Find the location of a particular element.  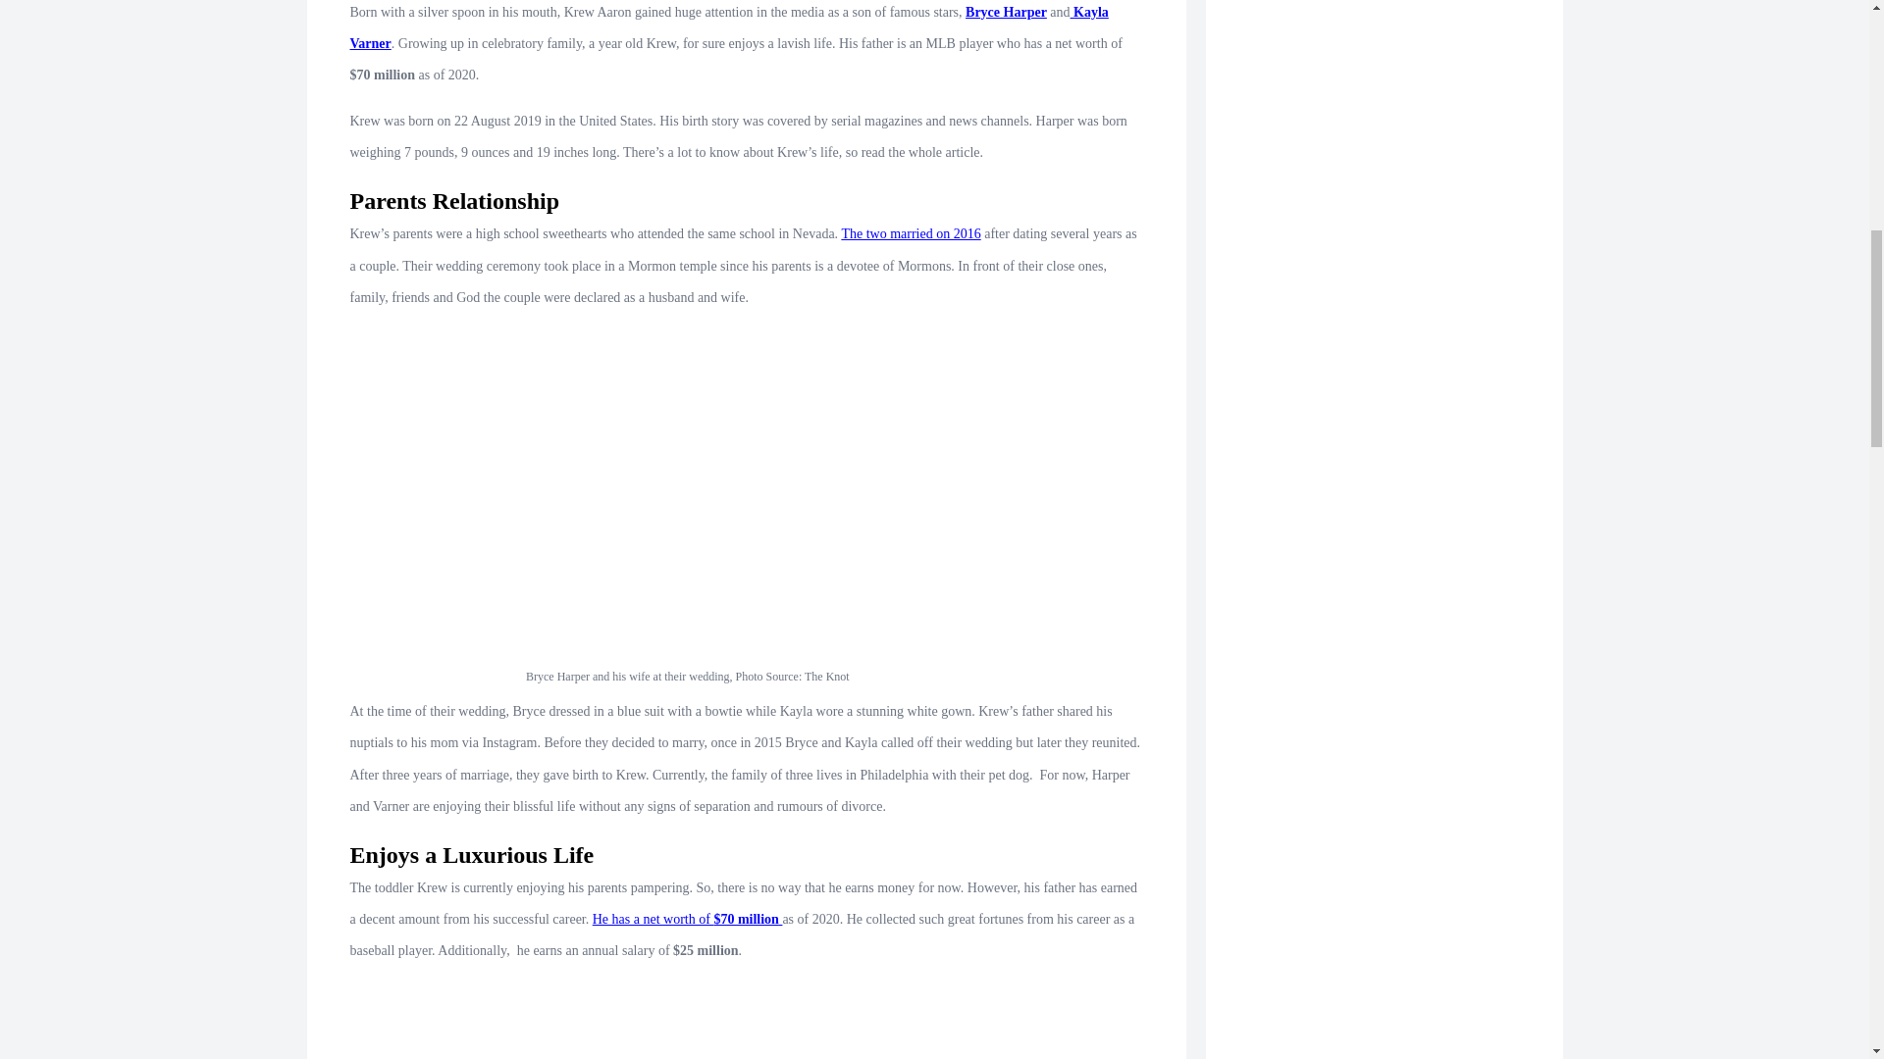

Kayla Varner is located at coordinates (728, 27).